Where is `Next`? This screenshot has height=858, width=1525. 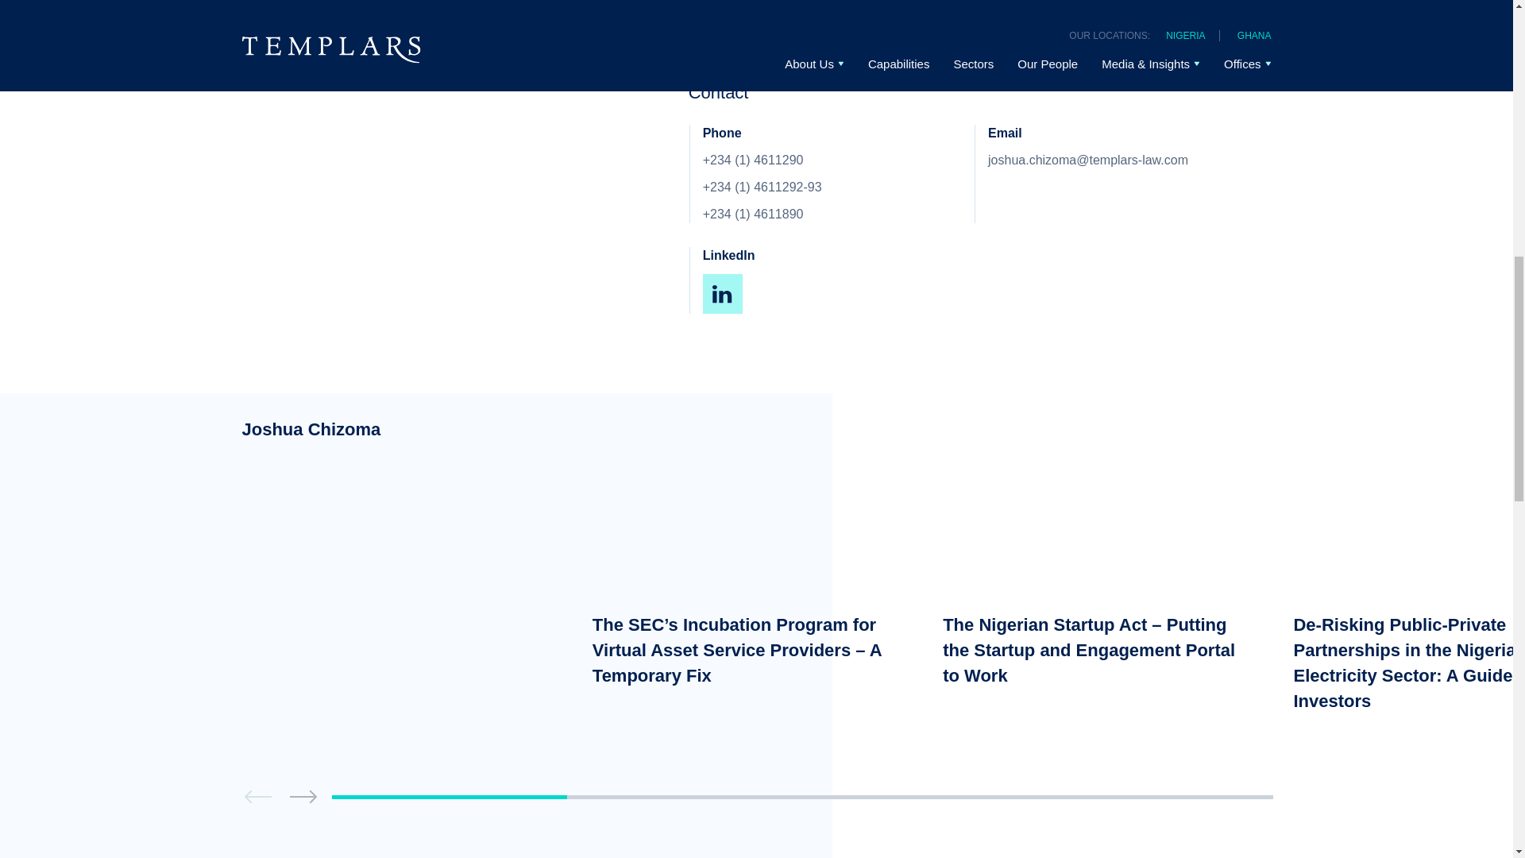
Next is located at coordinates (303, 797).